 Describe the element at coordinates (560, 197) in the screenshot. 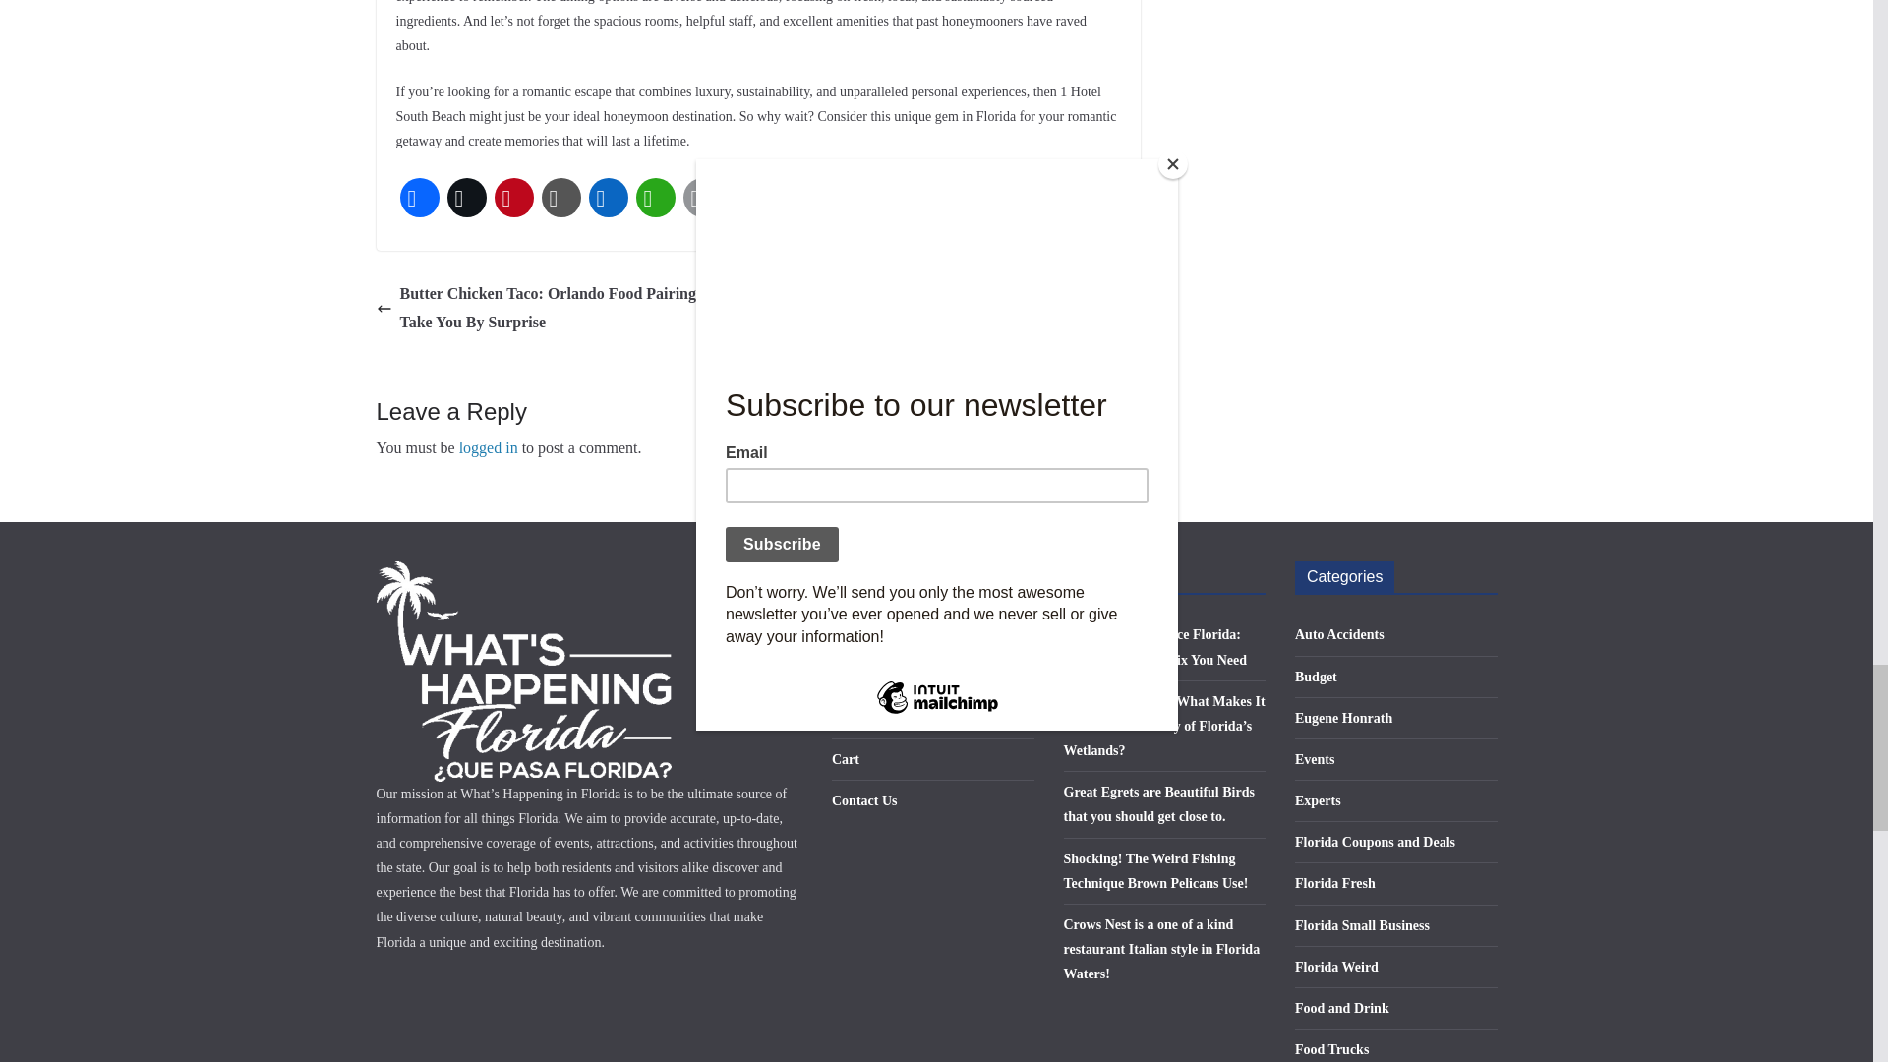

I see `Copy Link` at that location.